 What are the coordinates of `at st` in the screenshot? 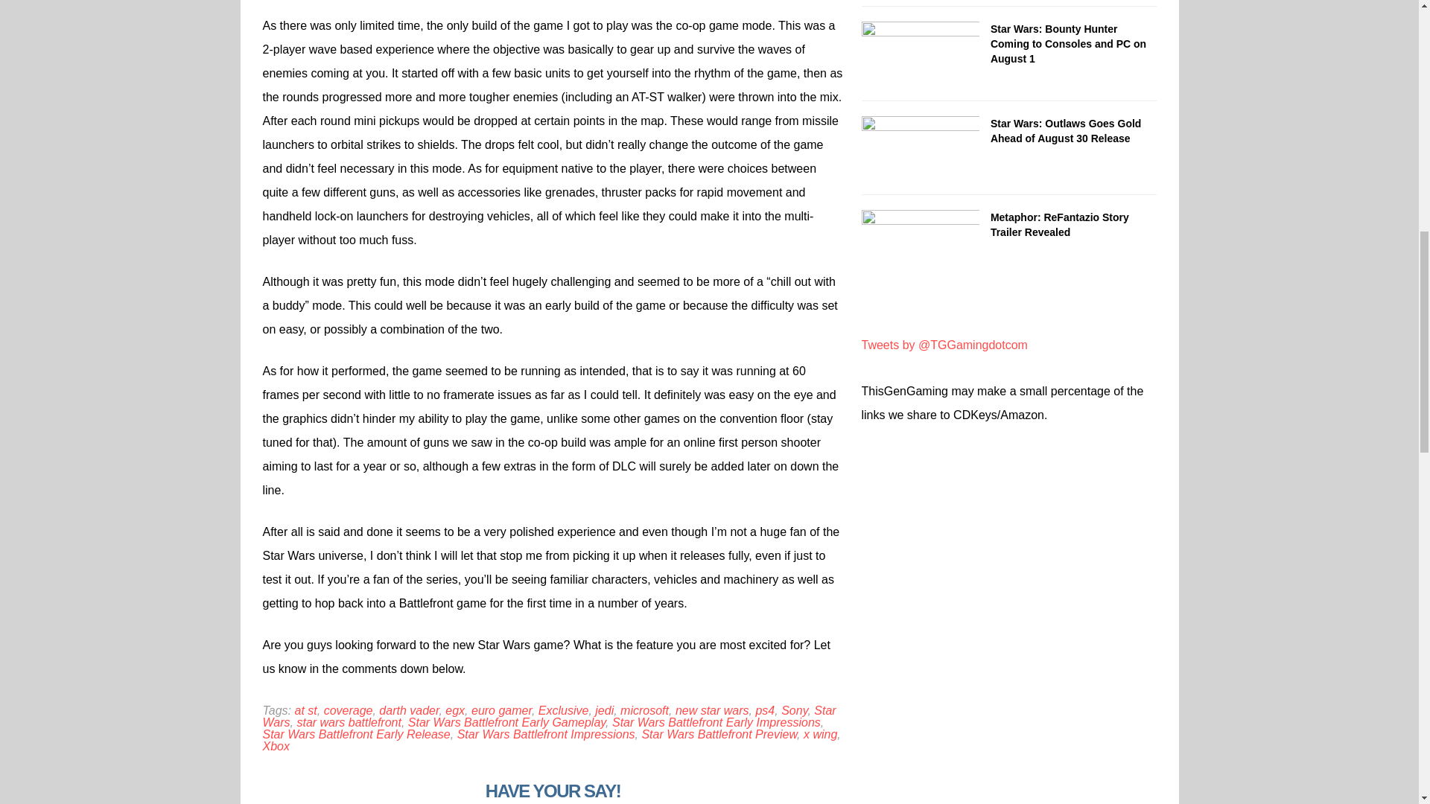 It's located at (305, 710).